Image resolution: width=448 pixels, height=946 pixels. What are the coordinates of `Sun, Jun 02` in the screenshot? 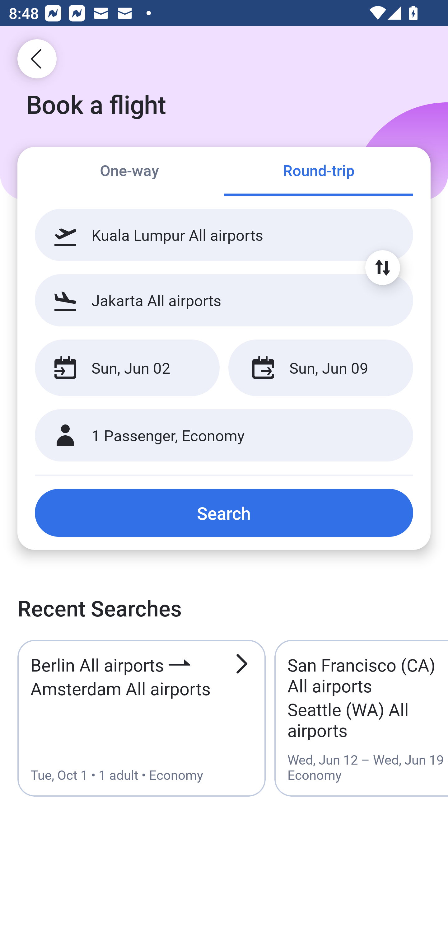 It's located at (127, 368).